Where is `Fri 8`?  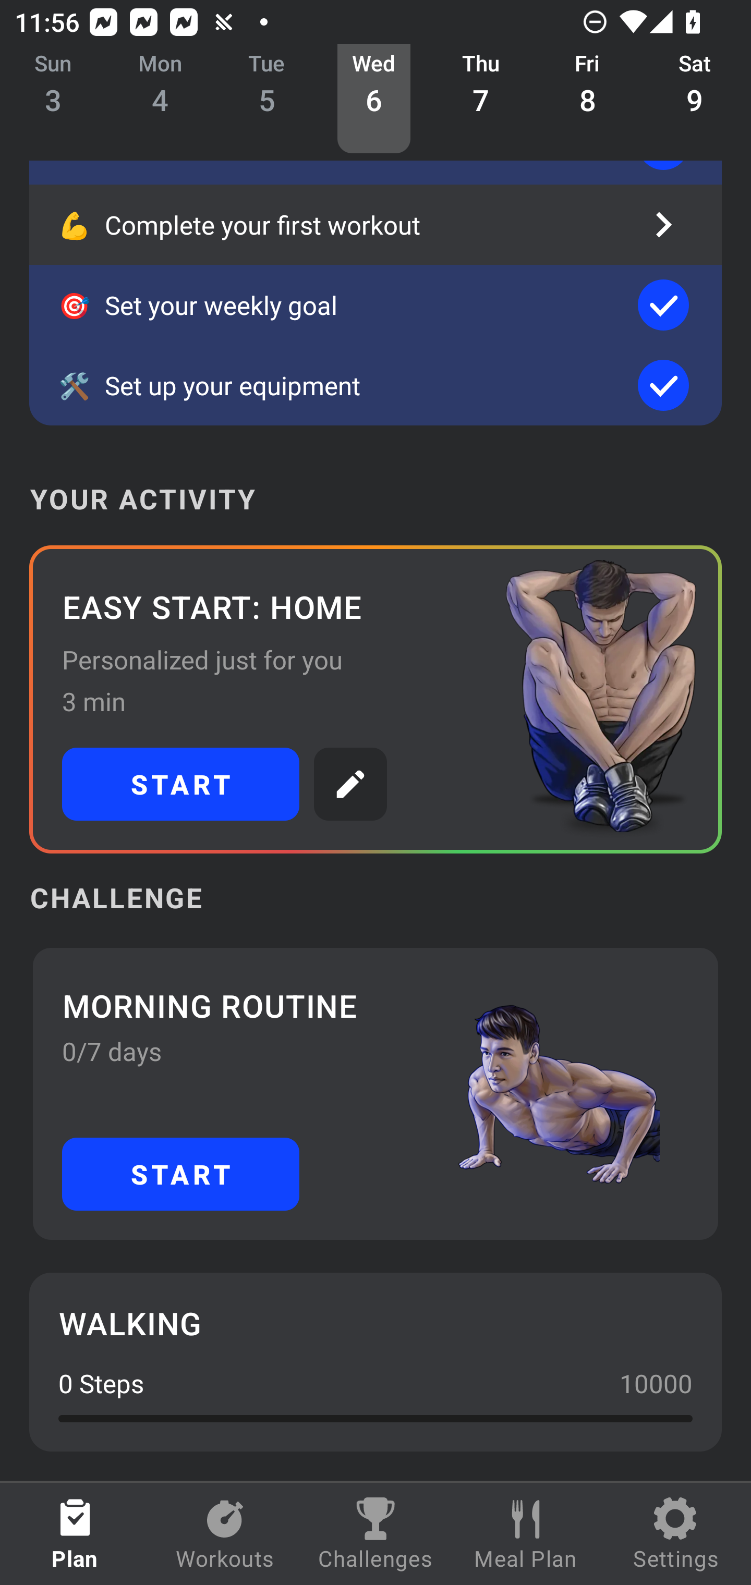 Fri 8 is located at coordinates (588, 99).